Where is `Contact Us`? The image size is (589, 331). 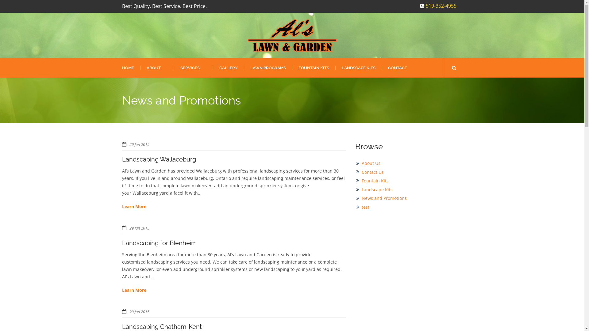 Contact Us is located at coordinates (373, 172).